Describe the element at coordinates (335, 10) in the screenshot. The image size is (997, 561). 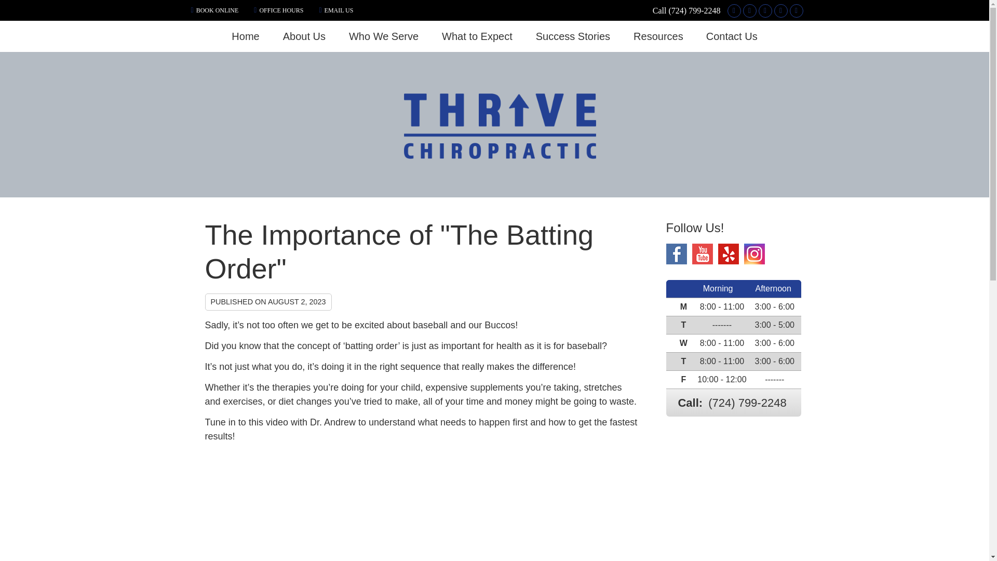
I see `EMAIL US` at that location.